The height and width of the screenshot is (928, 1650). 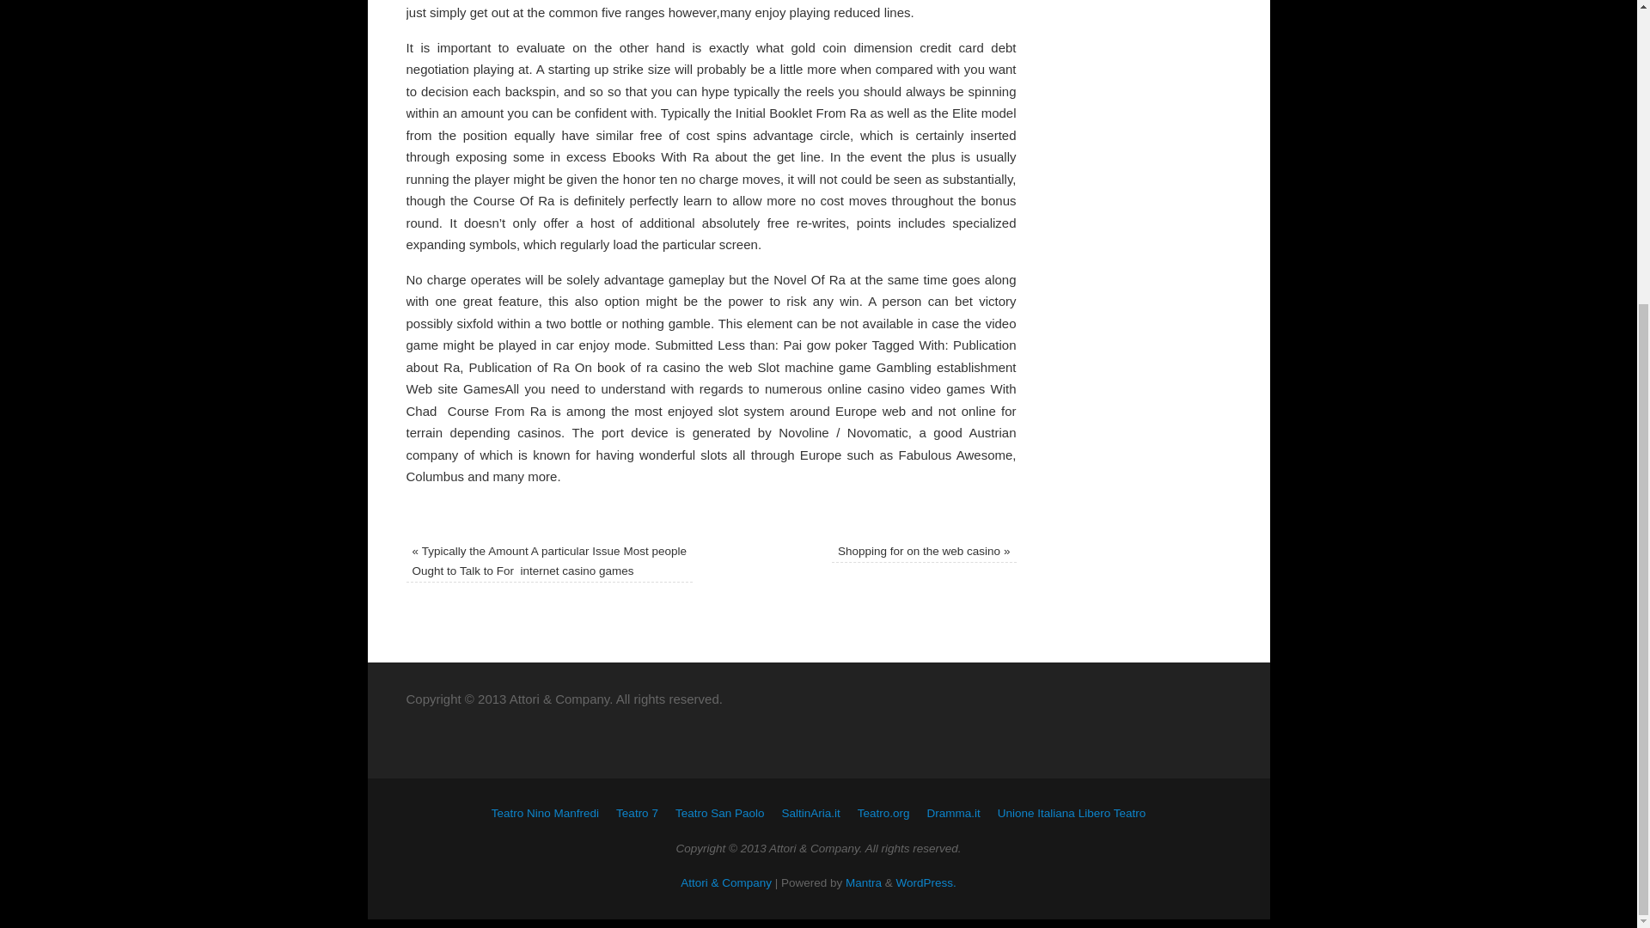 I want to click on Unione Italiana Libero Teatro, so click(x=1071, y=813).